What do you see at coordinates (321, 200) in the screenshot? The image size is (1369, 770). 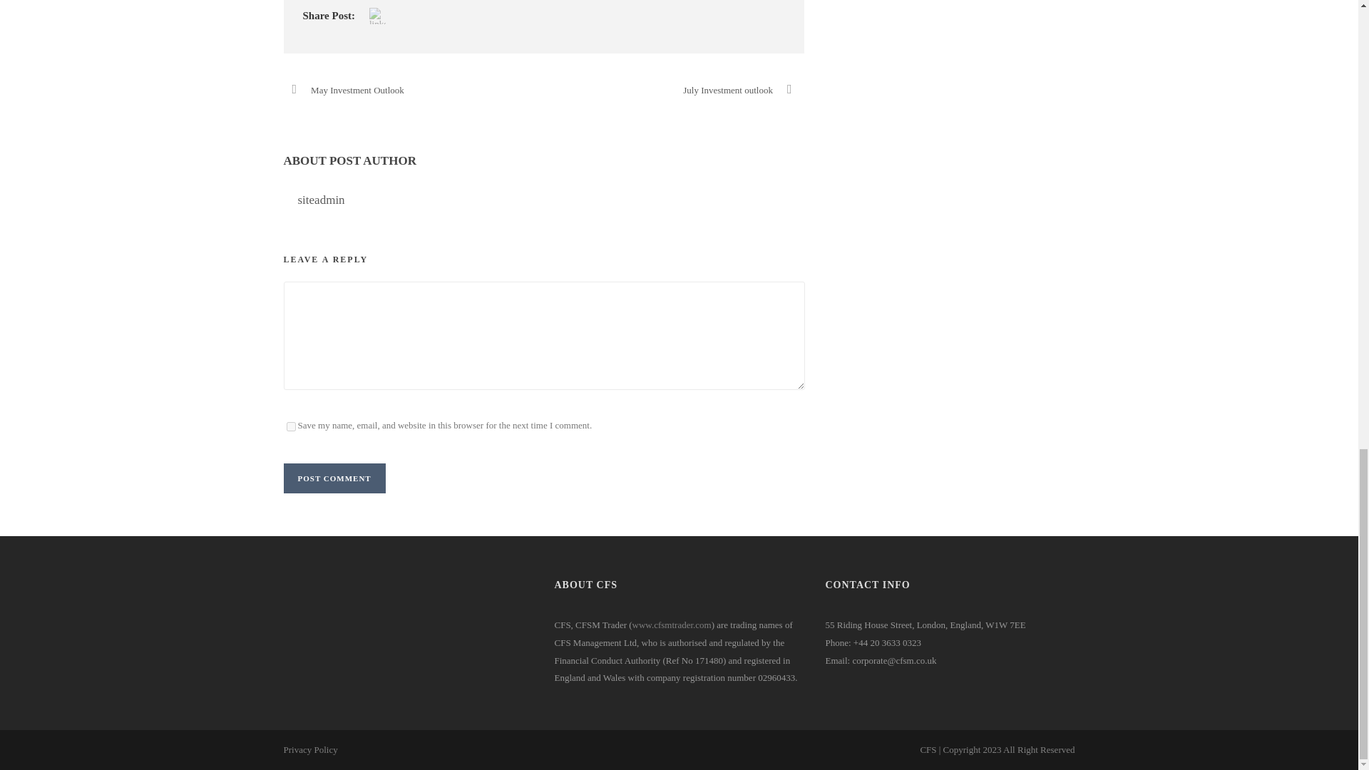 I see `Posts by siteadmin` at bounding box center [321, 200].